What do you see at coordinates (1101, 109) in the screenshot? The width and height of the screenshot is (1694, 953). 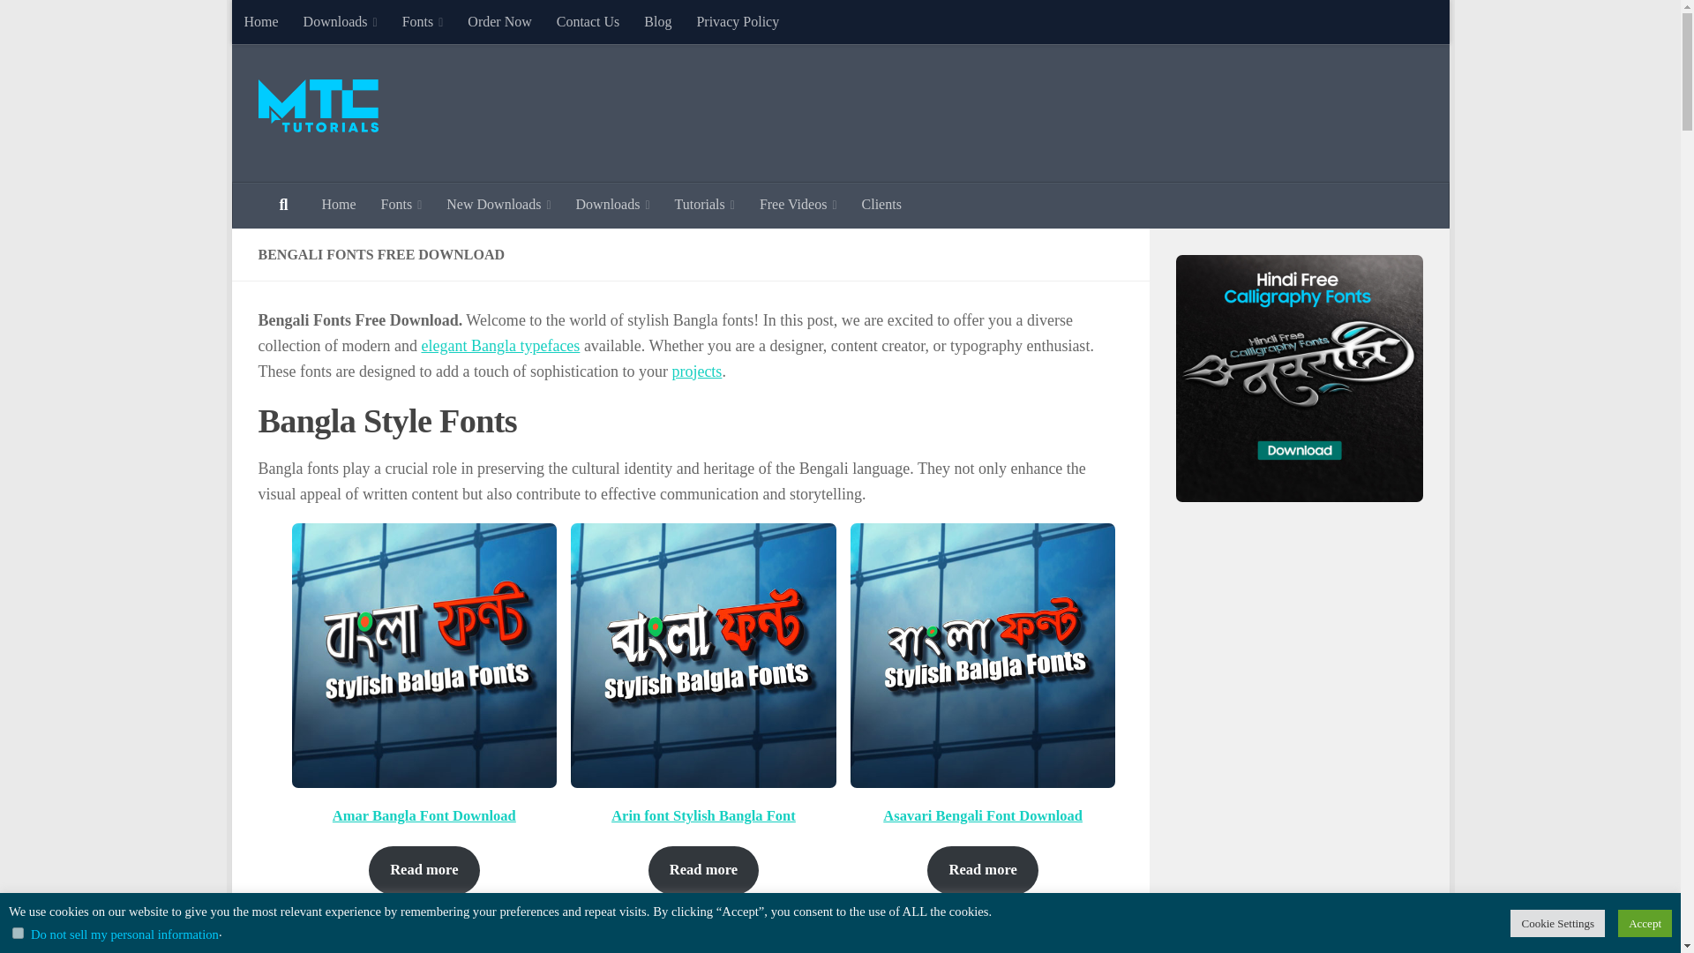 I see `Advertisement` at bounding box center [1101, 109].